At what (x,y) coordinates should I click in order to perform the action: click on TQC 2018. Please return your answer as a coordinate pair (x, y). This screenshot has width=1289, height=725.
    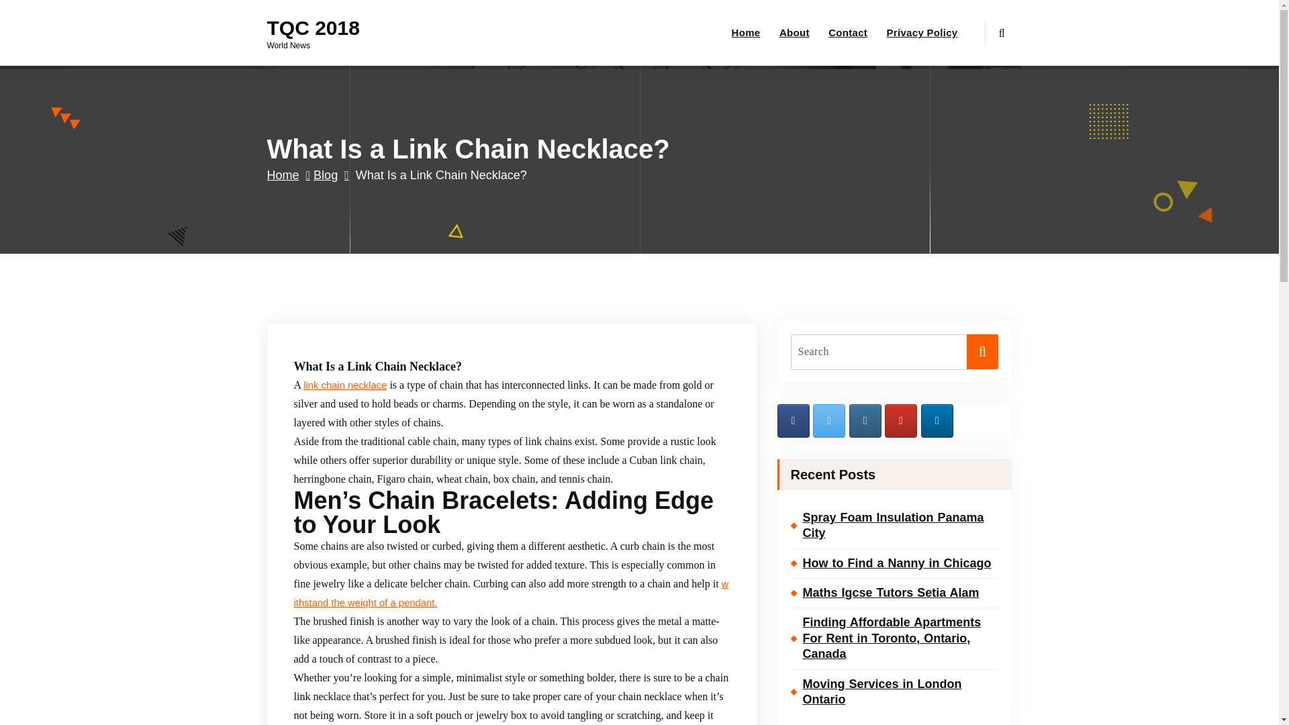
    Looking at the image, I should click on (313, 28).